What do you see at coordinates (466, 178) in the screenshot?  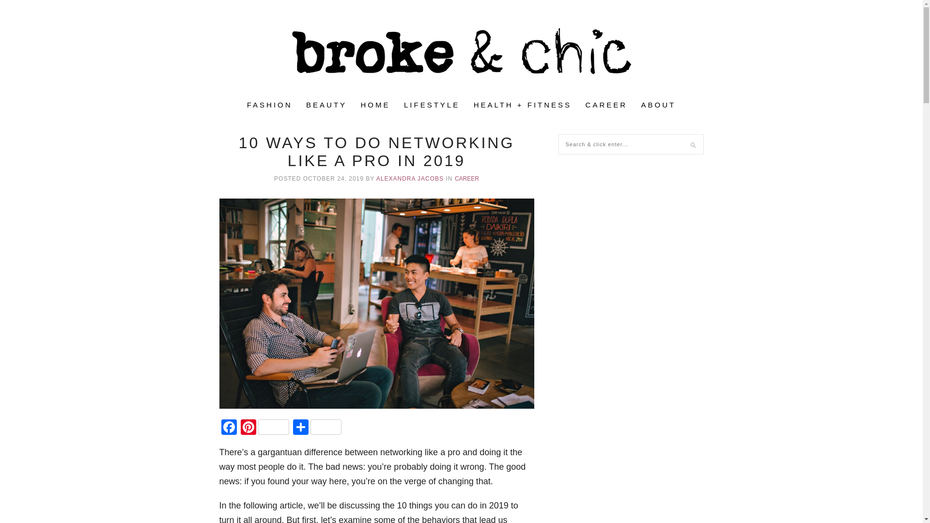 I see `CAREER` at bounding box center [466, 178].